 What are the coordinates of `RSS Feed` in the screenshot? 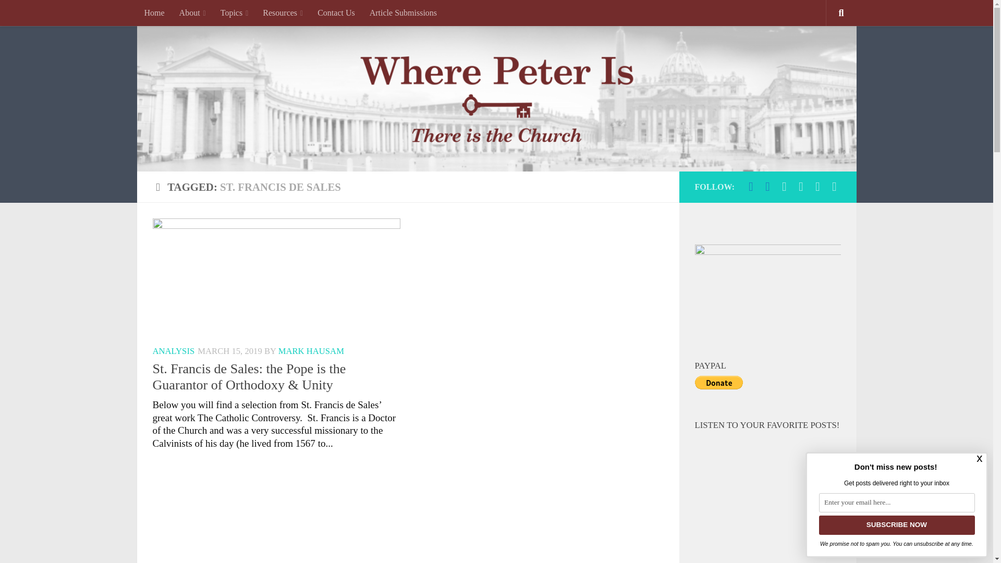 It's located at (801, 187).